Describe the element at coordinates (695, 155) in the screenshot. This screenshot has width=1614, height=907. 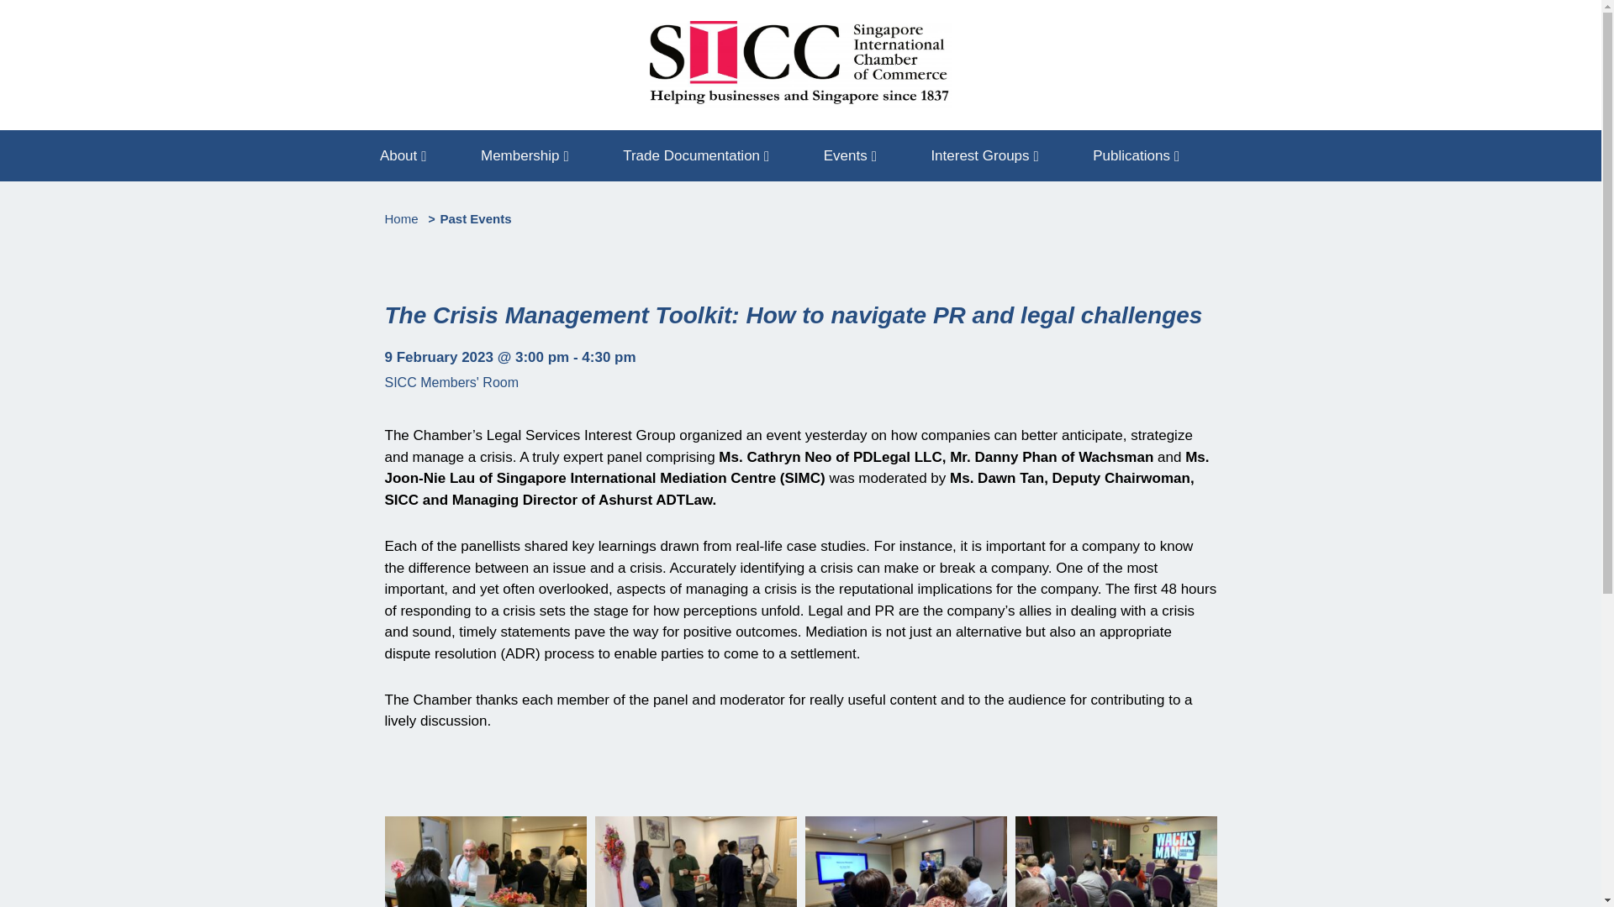
I see `Trade Documentation` at that location.